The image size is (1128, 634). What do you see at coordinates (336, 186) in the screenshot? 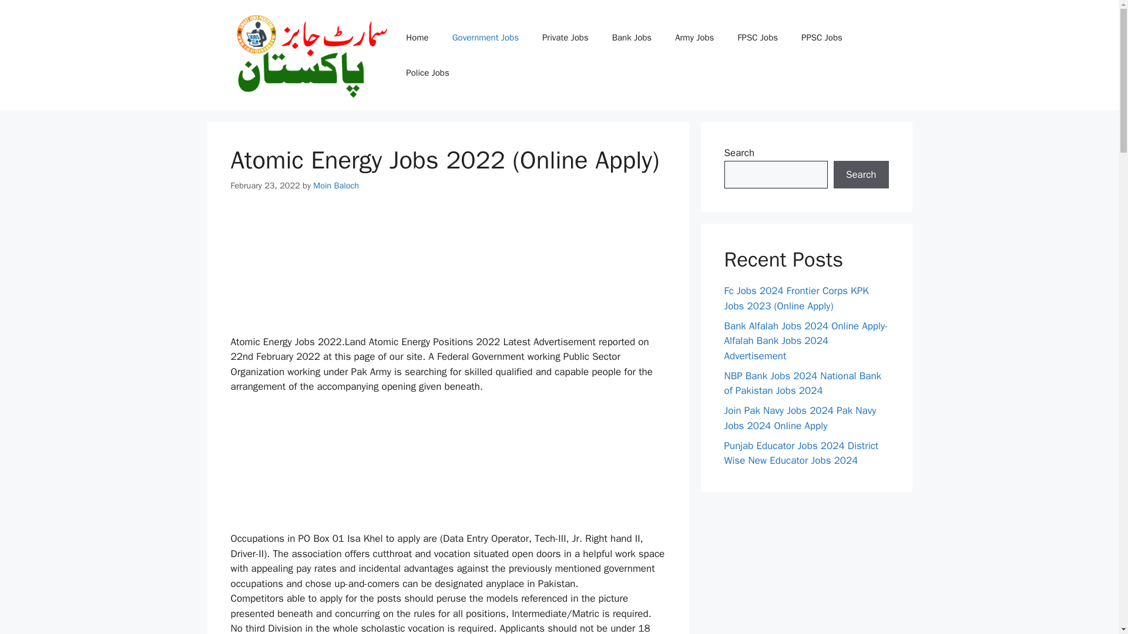
I see `View all posts by Moin Baloch` at bounding box center [336, 186].